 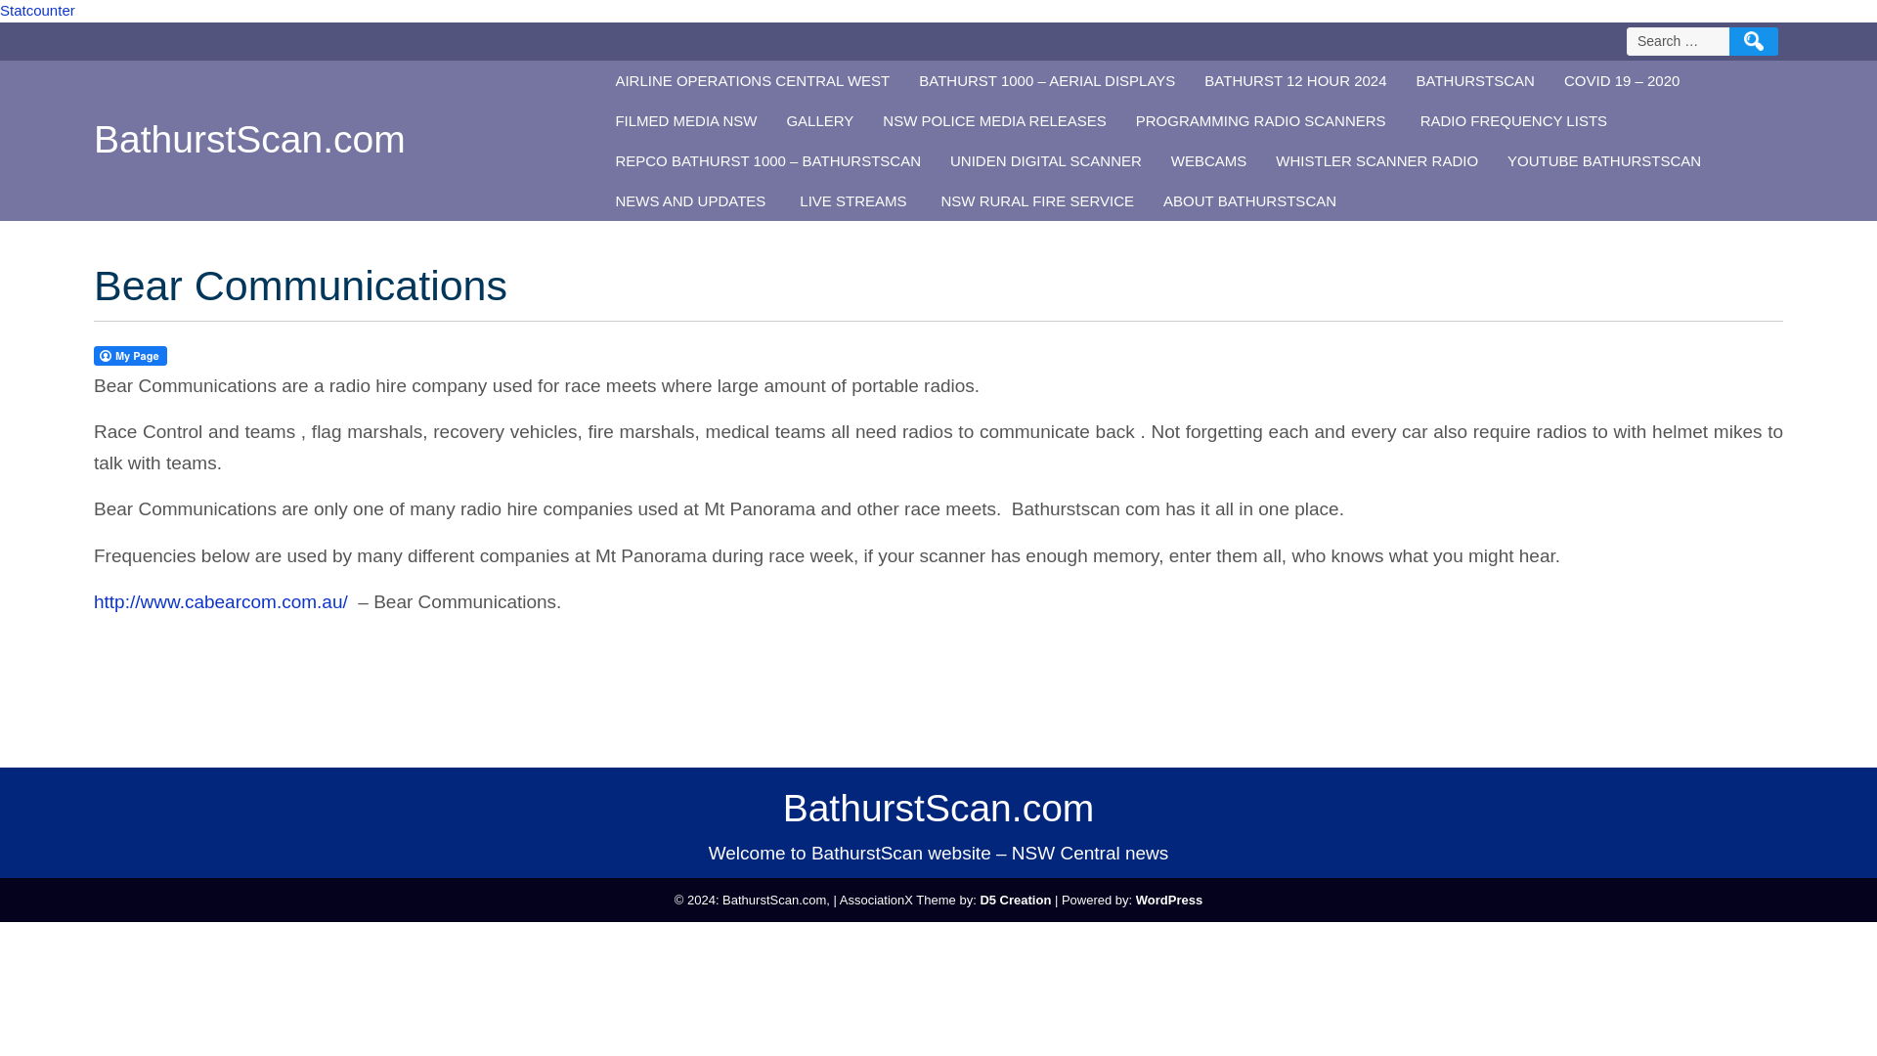 I want to click on AIRLINE OPERATIONS CENTRAL WEST, so click(x=753, y=80).